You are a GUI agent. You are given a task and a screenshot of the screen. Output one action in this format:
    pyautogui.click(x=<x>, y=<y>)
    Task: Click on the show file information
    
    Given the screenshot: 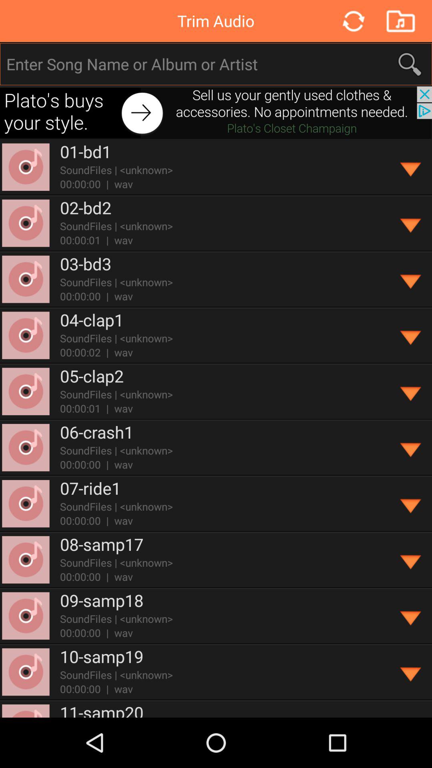 What is the action you would take?
    pyautogui.click(x=411, y=672)
    